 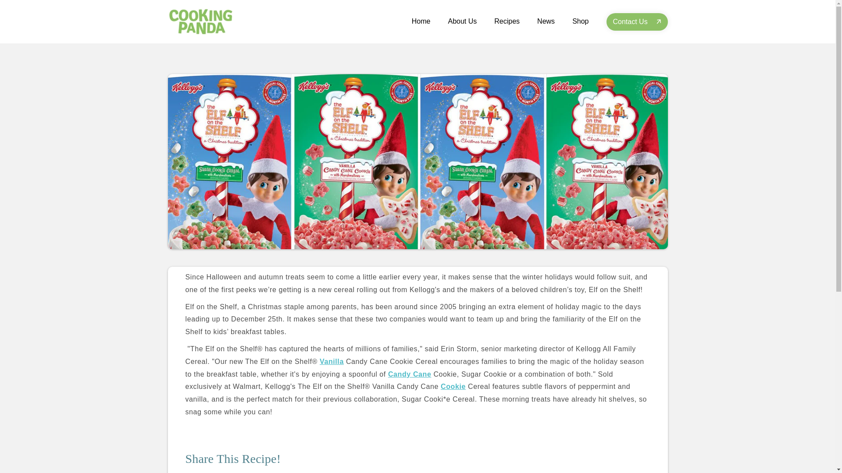 I want to click on About Us, so click(x=462, y=21).